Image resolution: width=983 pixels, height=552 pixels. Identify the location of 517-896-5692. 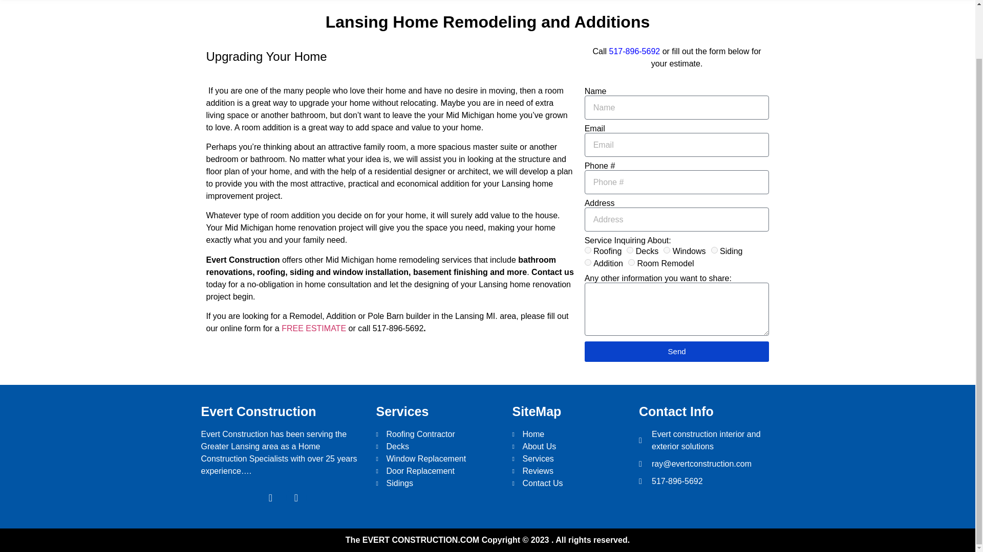
(635, 51).